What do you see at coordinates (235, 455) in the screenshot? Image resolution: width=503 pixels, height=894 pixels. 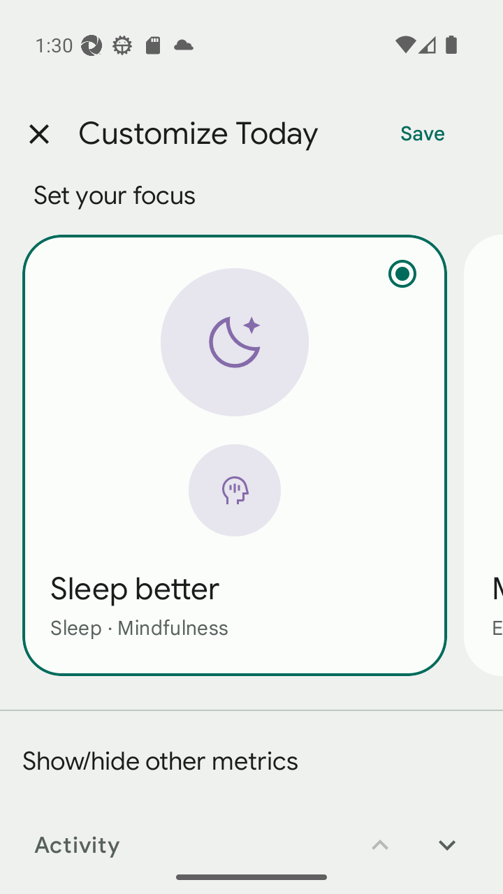 I see `Sleep better Sleep · Mindfulness` at bounding box center [235, 455].